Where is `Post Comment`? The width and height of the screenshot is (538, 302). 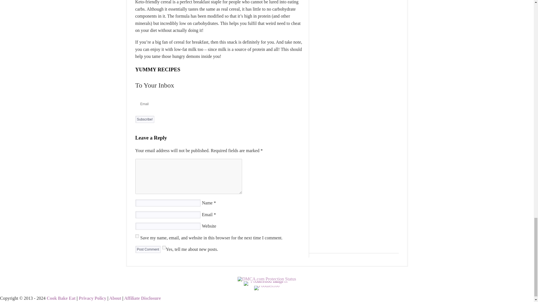 Post Comment is located at coordinates (147, 249).